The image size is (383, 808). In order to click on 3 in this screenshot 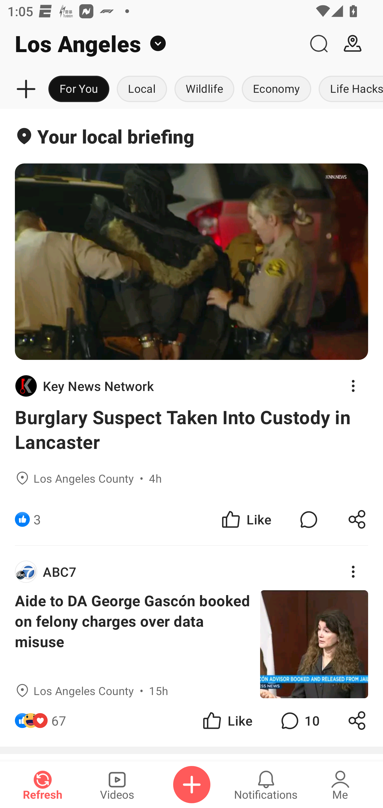, I will do `click(37, 519)`.